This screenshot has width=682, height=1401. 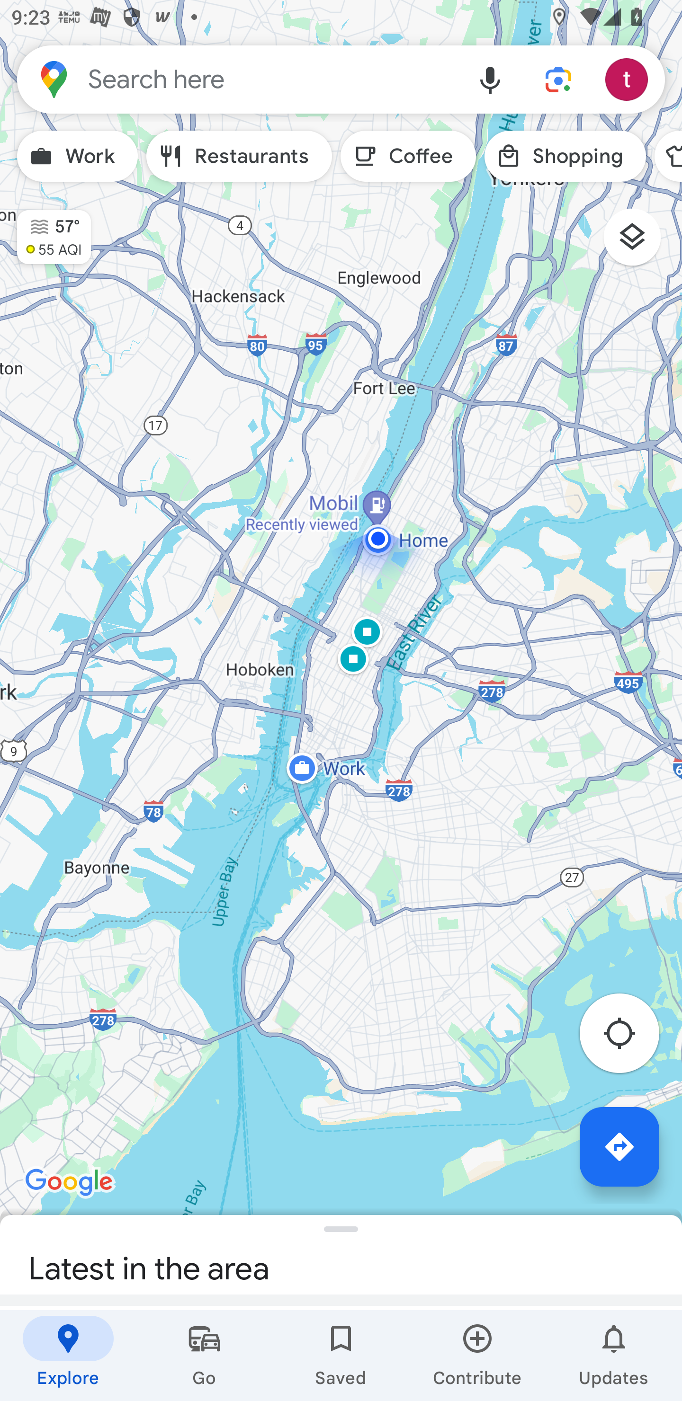 I want to click on Search here, so click(x=237, y=79).